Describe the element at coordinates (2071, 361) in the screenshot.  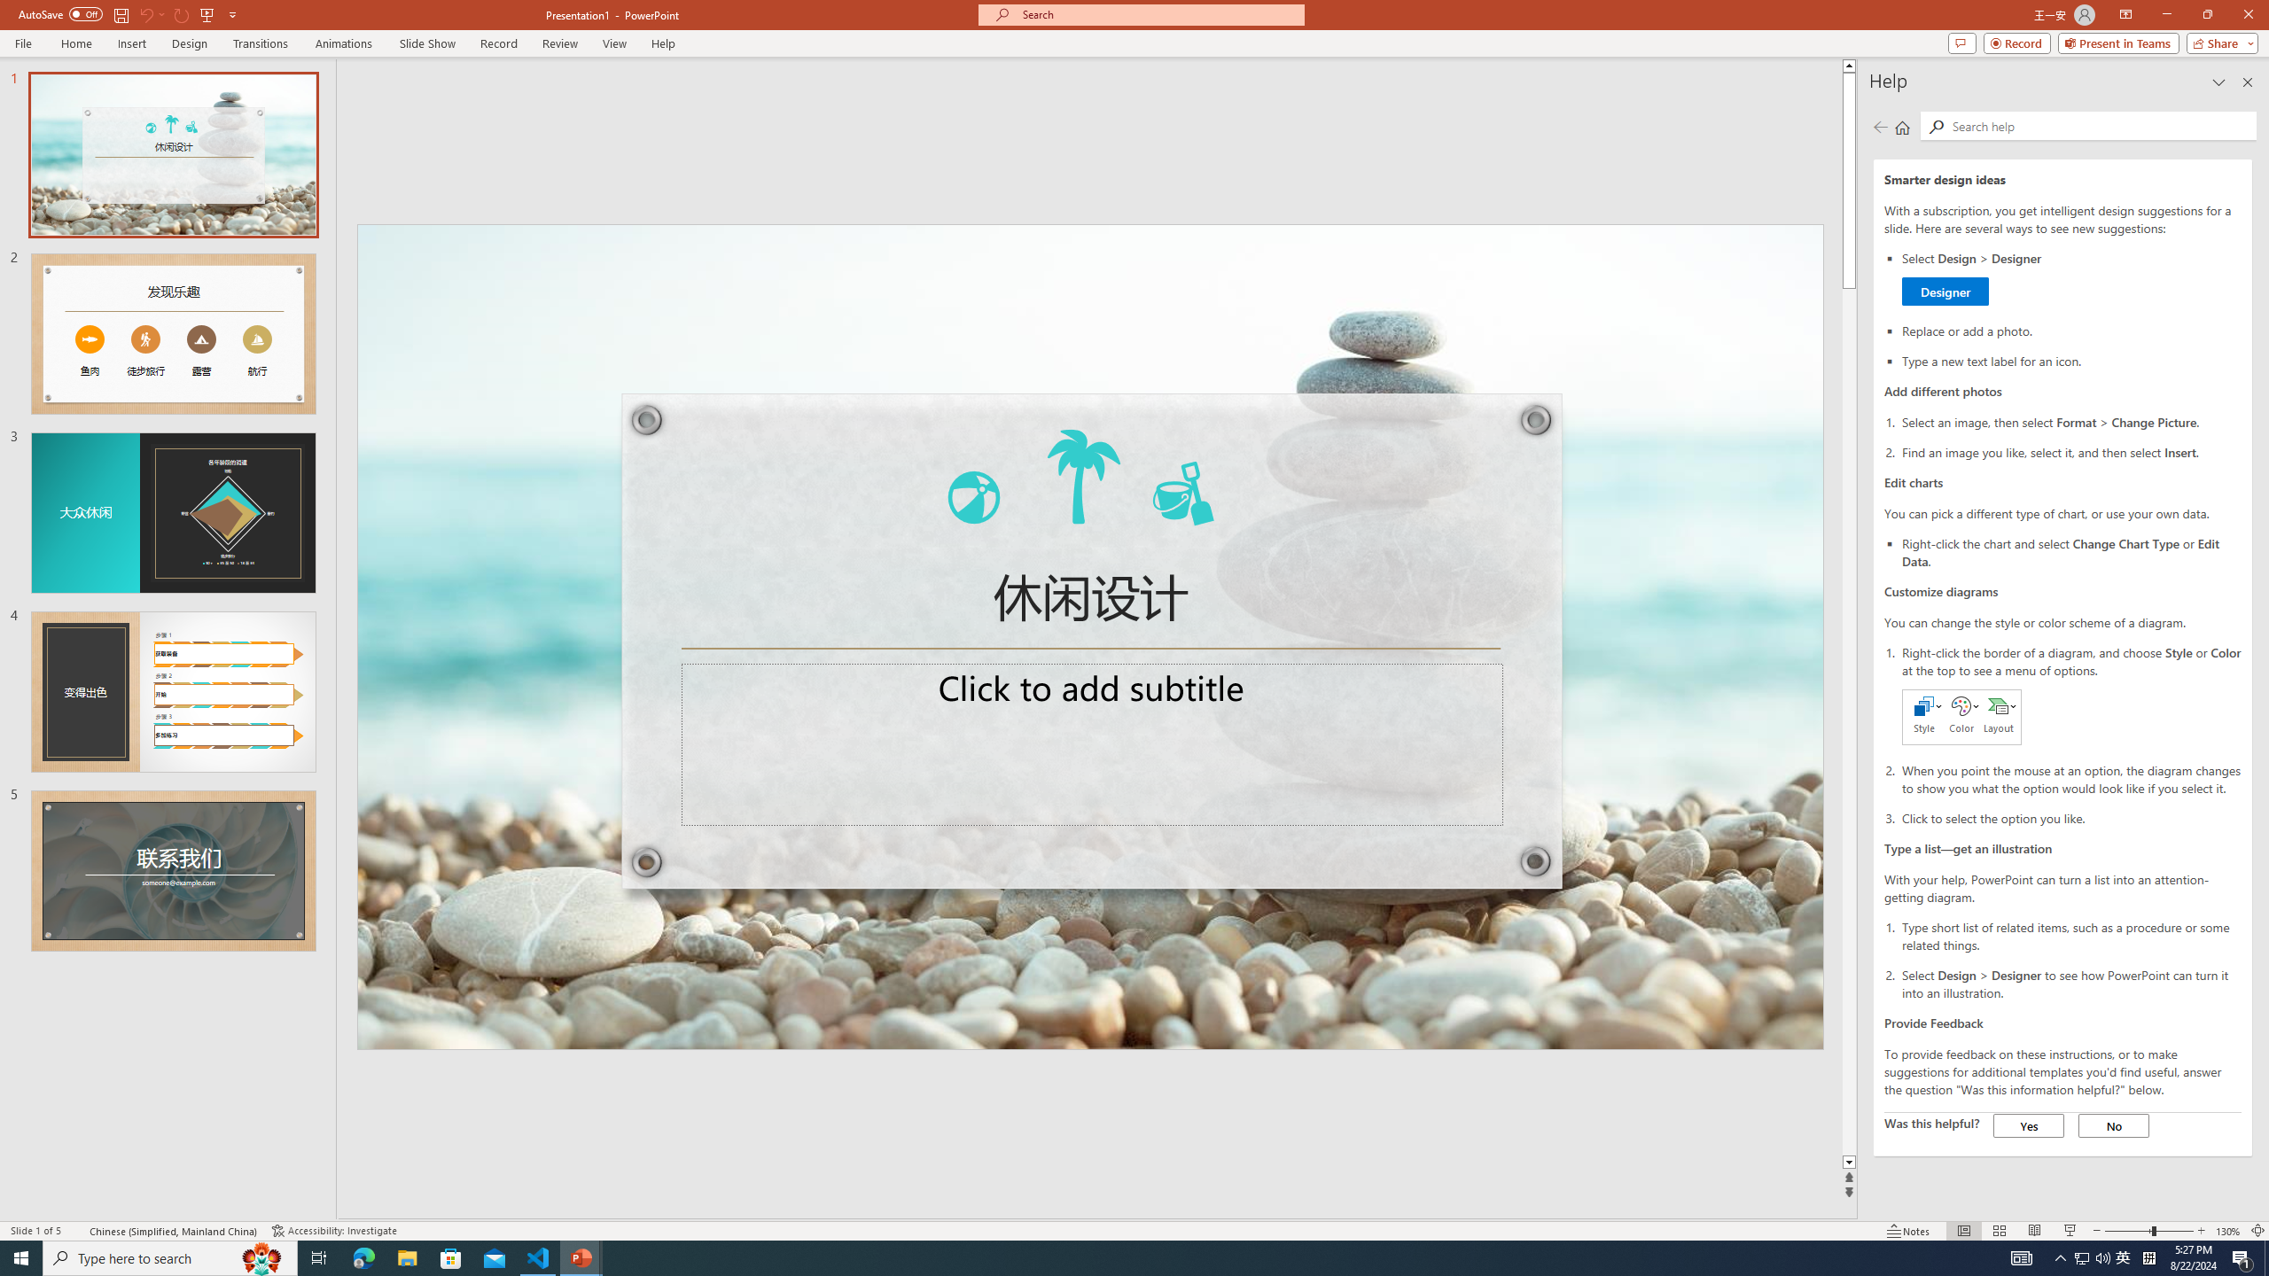
I see `Type a new text label for an icon.` at that location.